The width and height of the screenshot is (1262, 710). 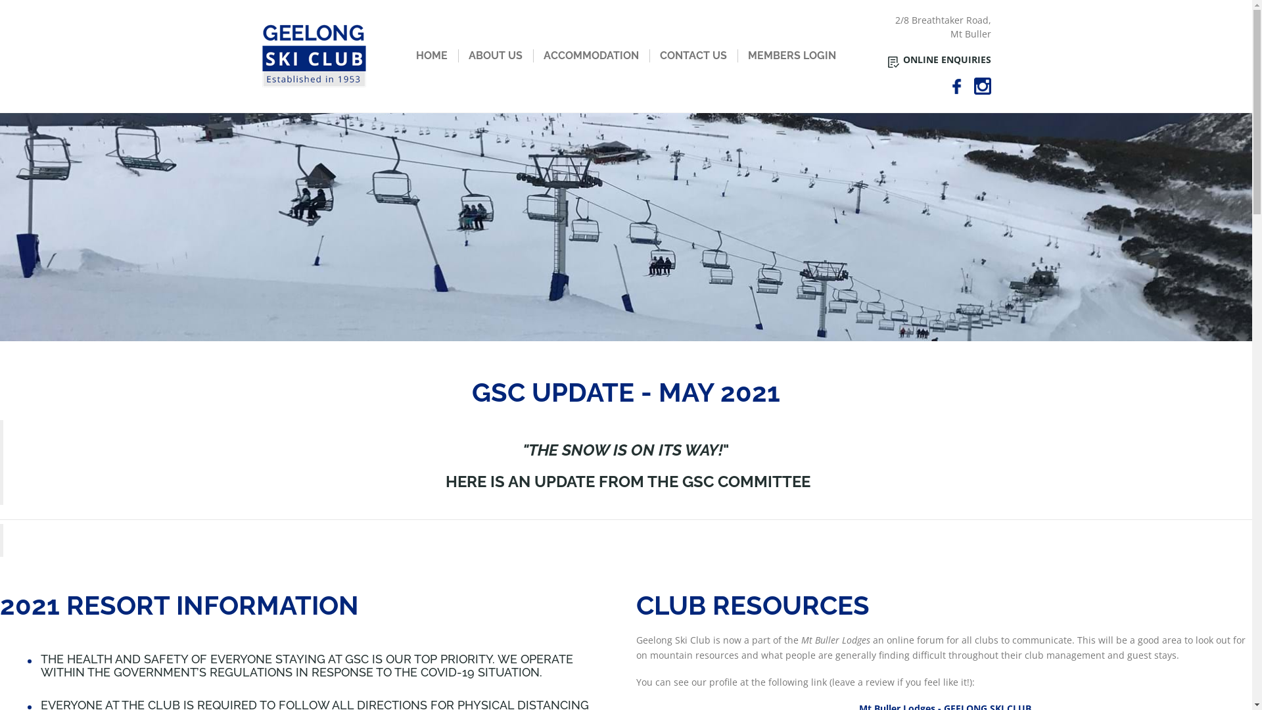 What do you see at coordinates (591, 56) in the screenshot?
I see `ACCOMMODATION` at bounding box center [591, 56].